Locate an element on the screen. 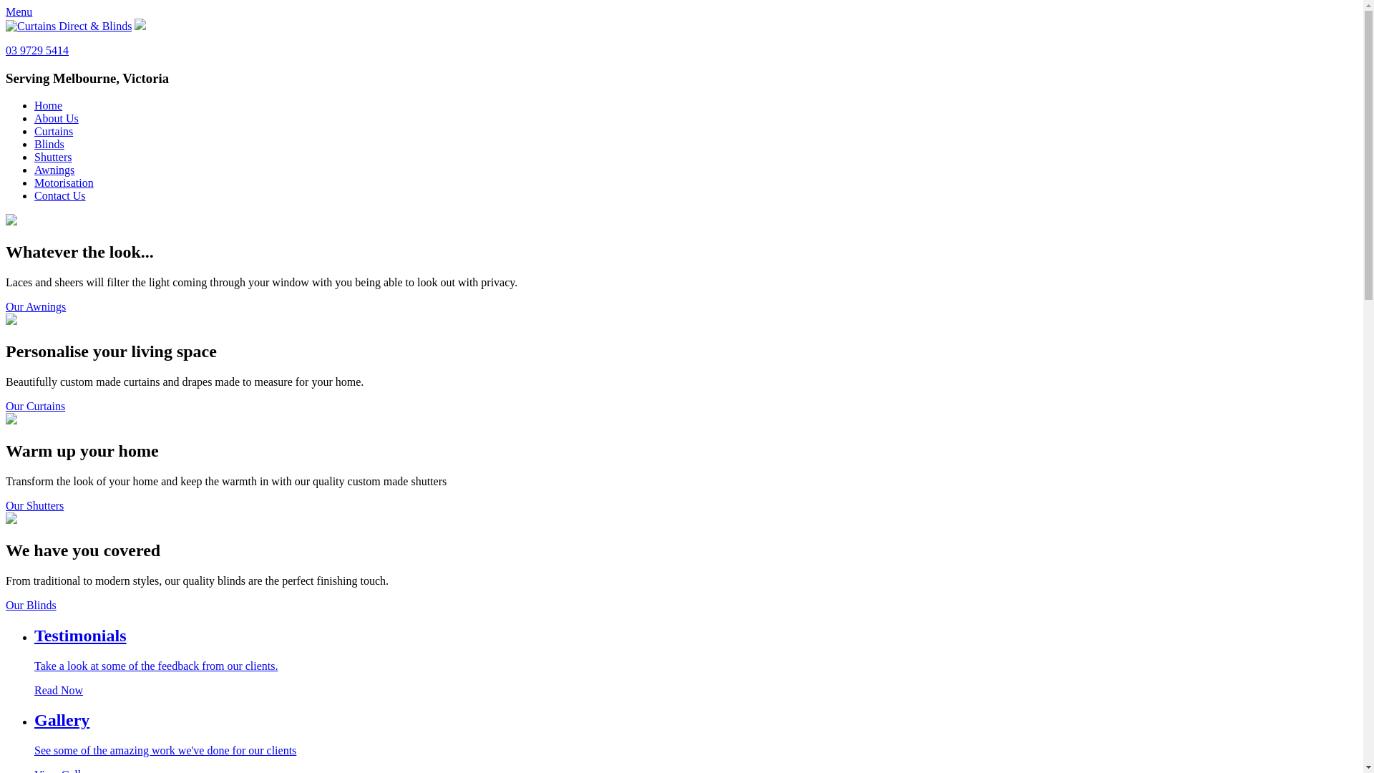 This screenshot has width=1374, height=773. Shutters is located at coordinates (53, 157).